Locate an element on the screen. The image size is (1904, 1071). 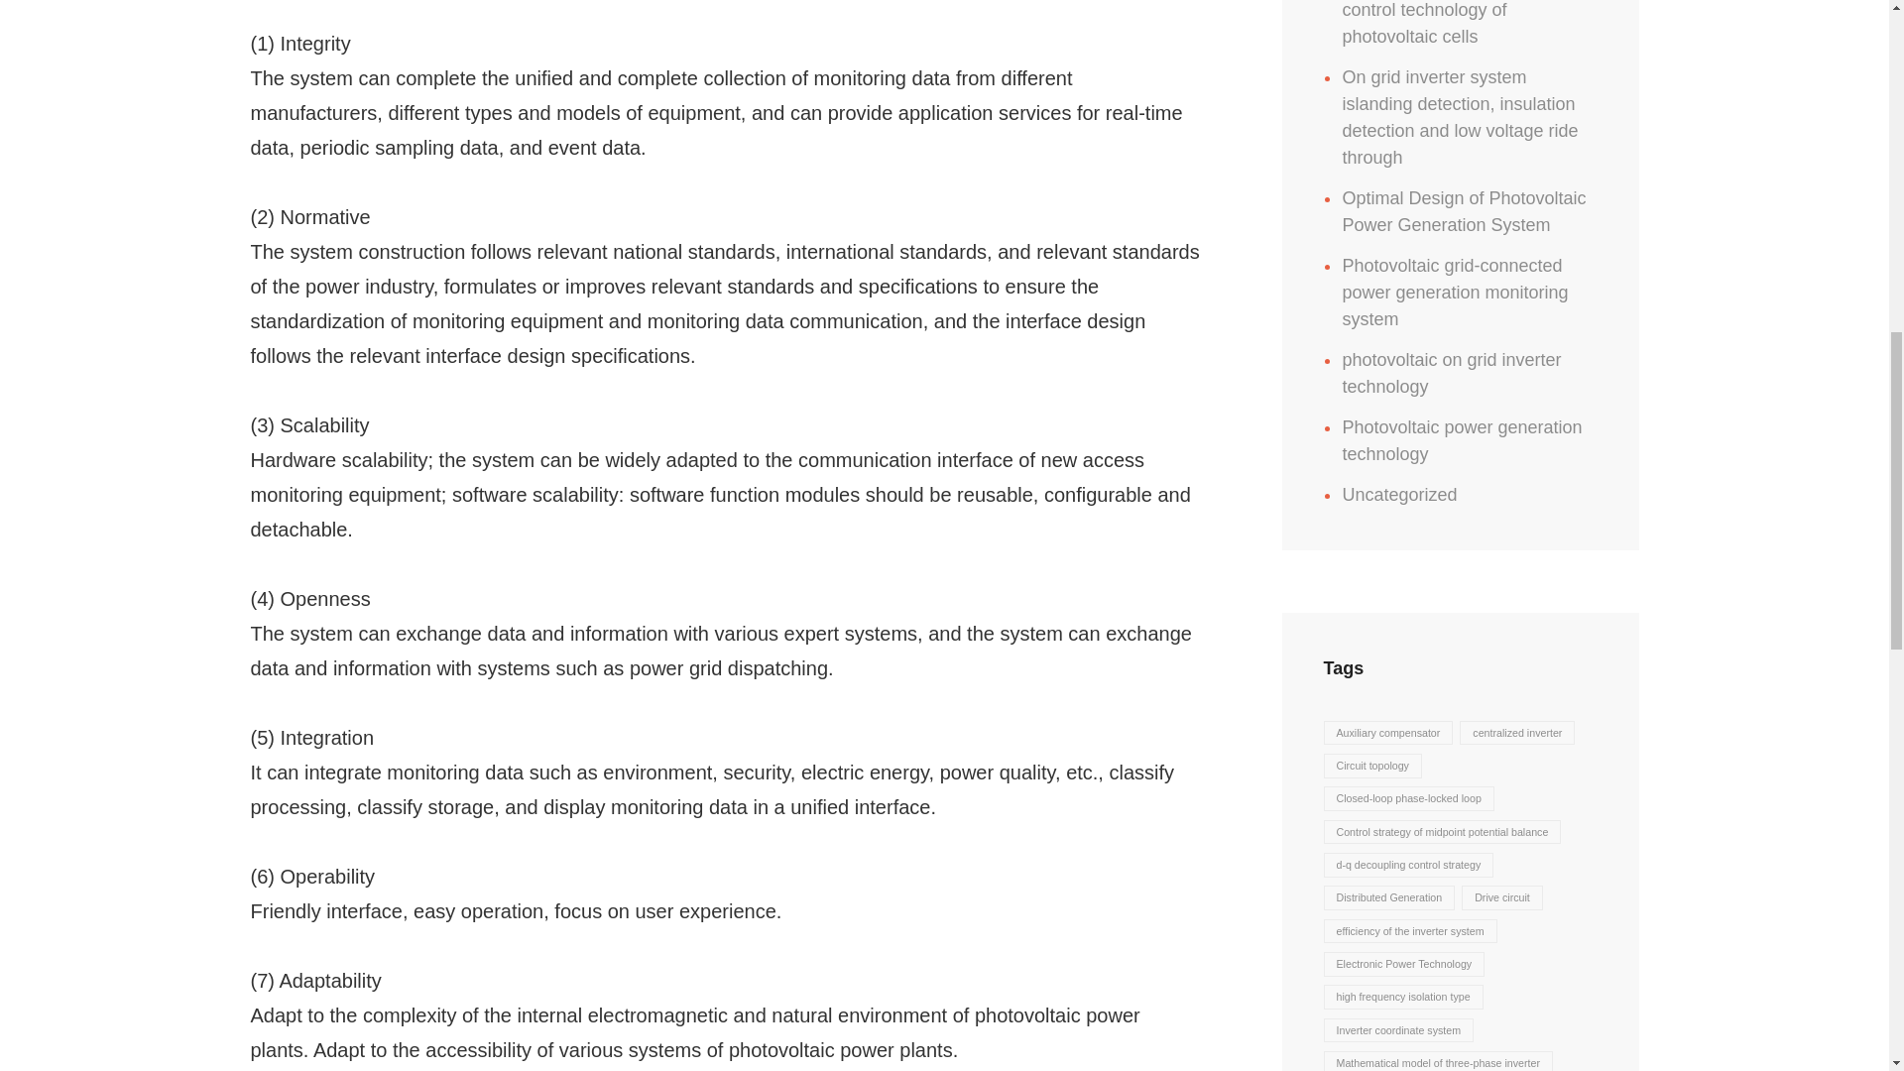
Inverter coordinate system is located at coordinates (1398, 1030).